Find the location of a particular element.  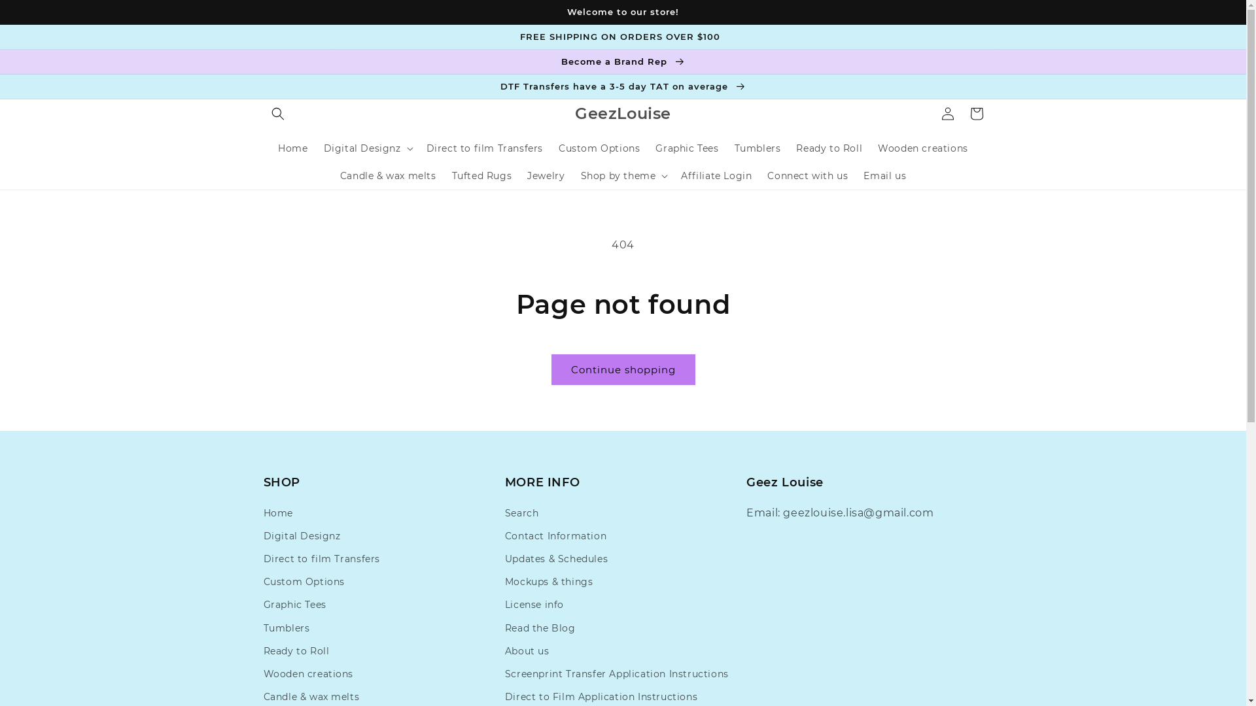

Custom Options is located at coordinates (599, 148).